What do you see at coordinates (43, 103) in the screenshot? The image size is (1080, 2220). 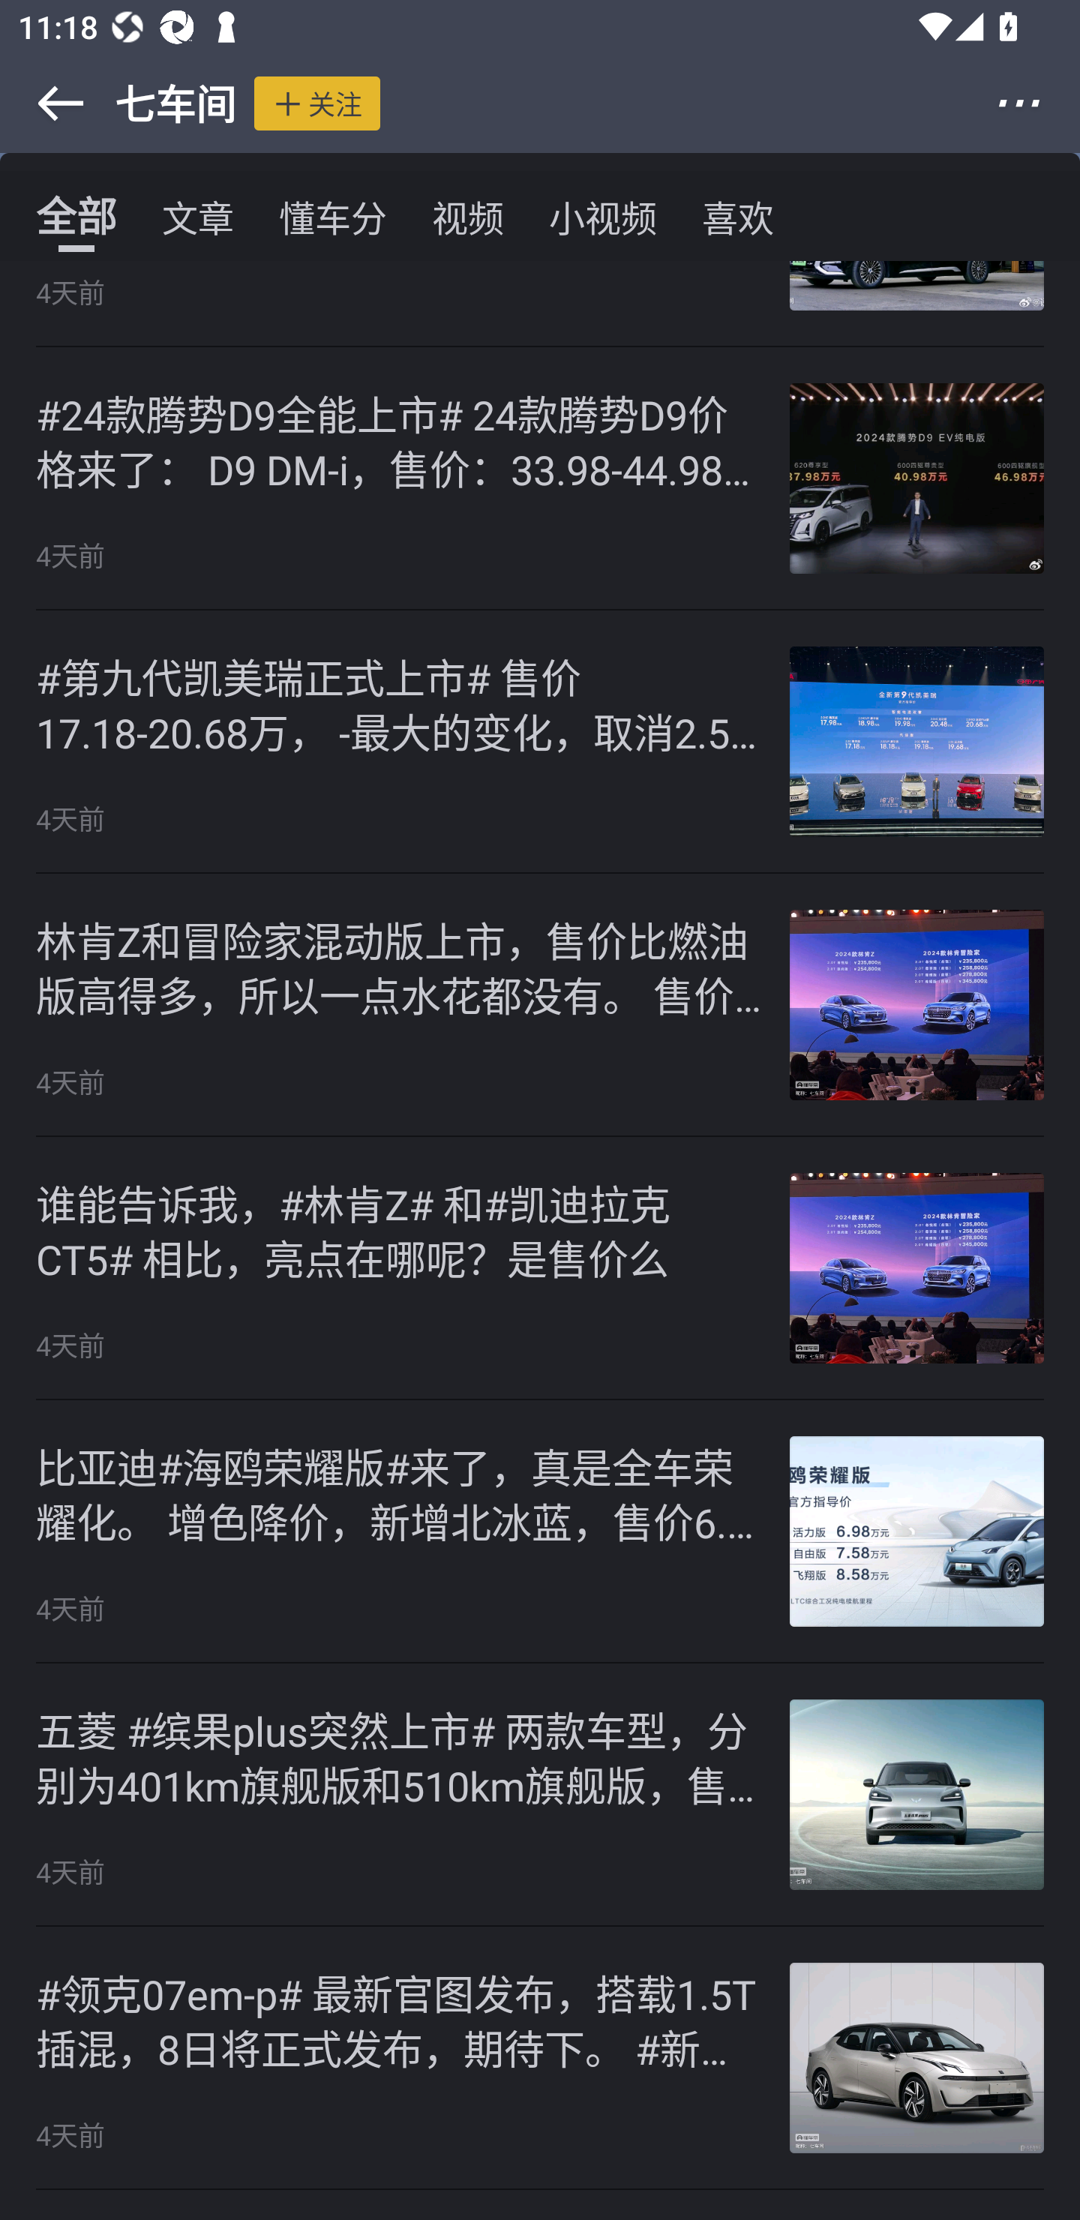 I see `` at bounding box center [43, 103].